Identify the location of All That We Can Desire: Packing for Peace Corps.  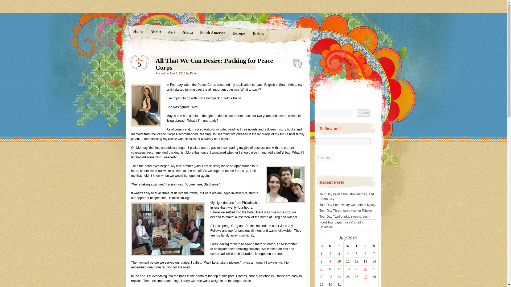
(296, 62).